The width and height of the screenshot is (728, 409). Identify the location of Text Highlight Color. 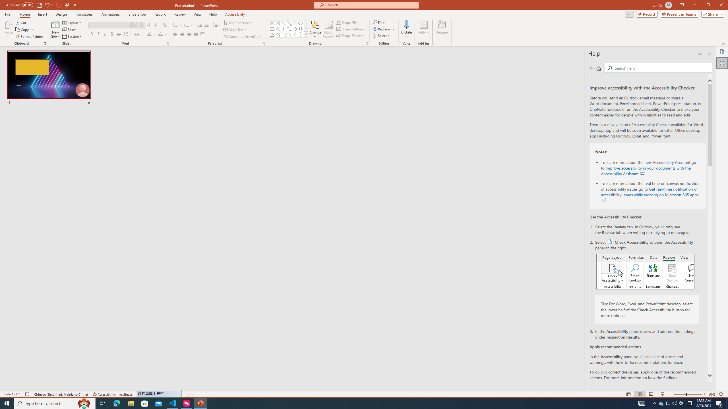
(151, 34).